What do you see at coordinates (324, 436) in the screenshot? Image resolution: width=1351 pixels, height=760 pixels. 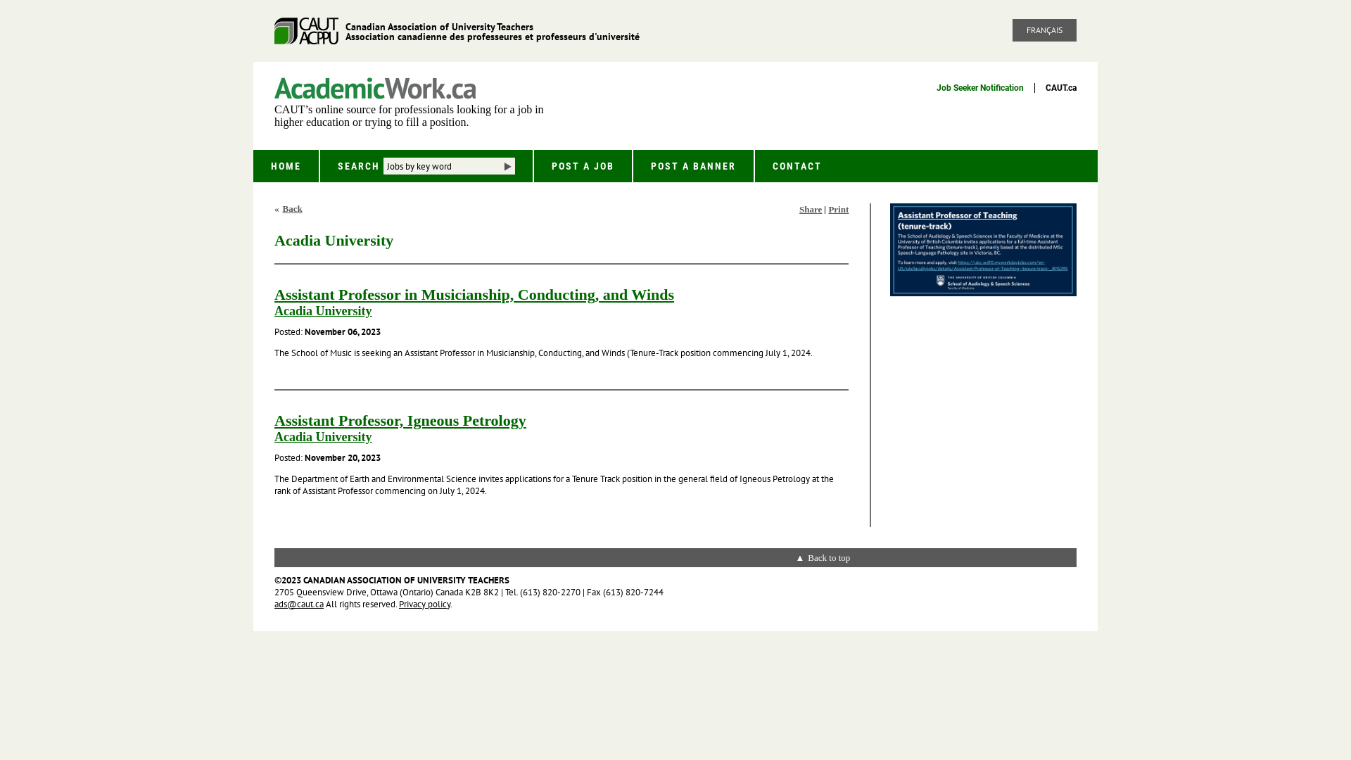 I see `Acadia University` at bounding box center [324, 436].